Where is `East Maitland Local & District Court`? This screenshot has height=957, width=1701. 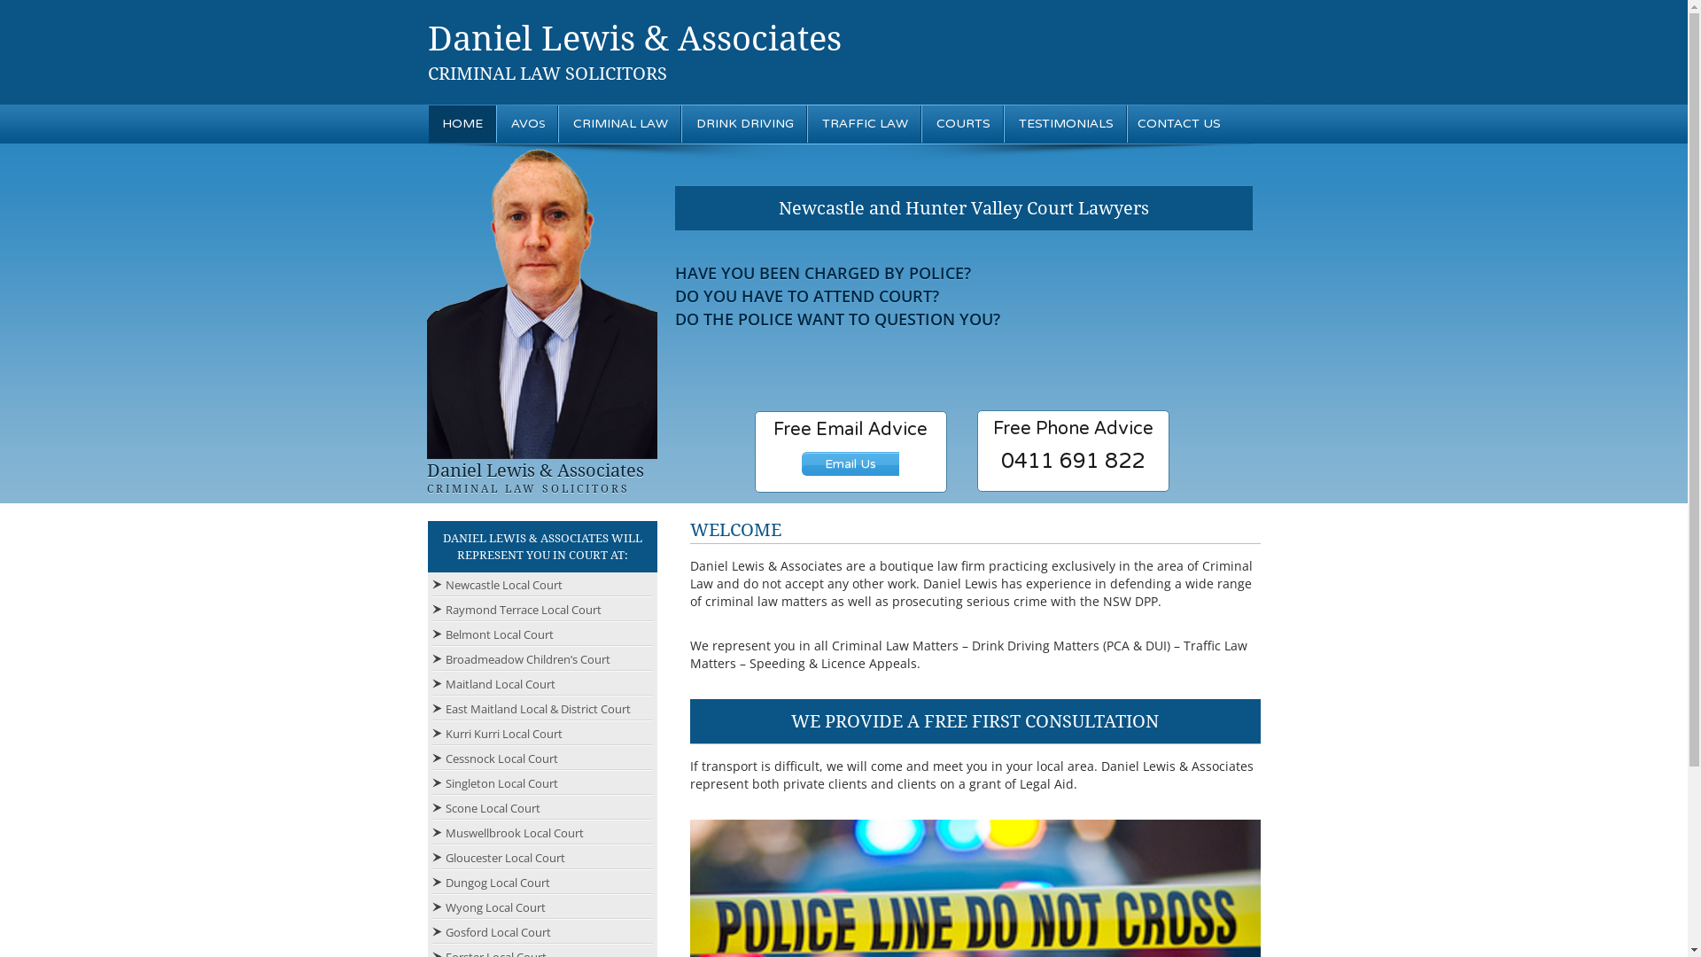
East Maitland Local & District Court is located at coordinates (532, 708).